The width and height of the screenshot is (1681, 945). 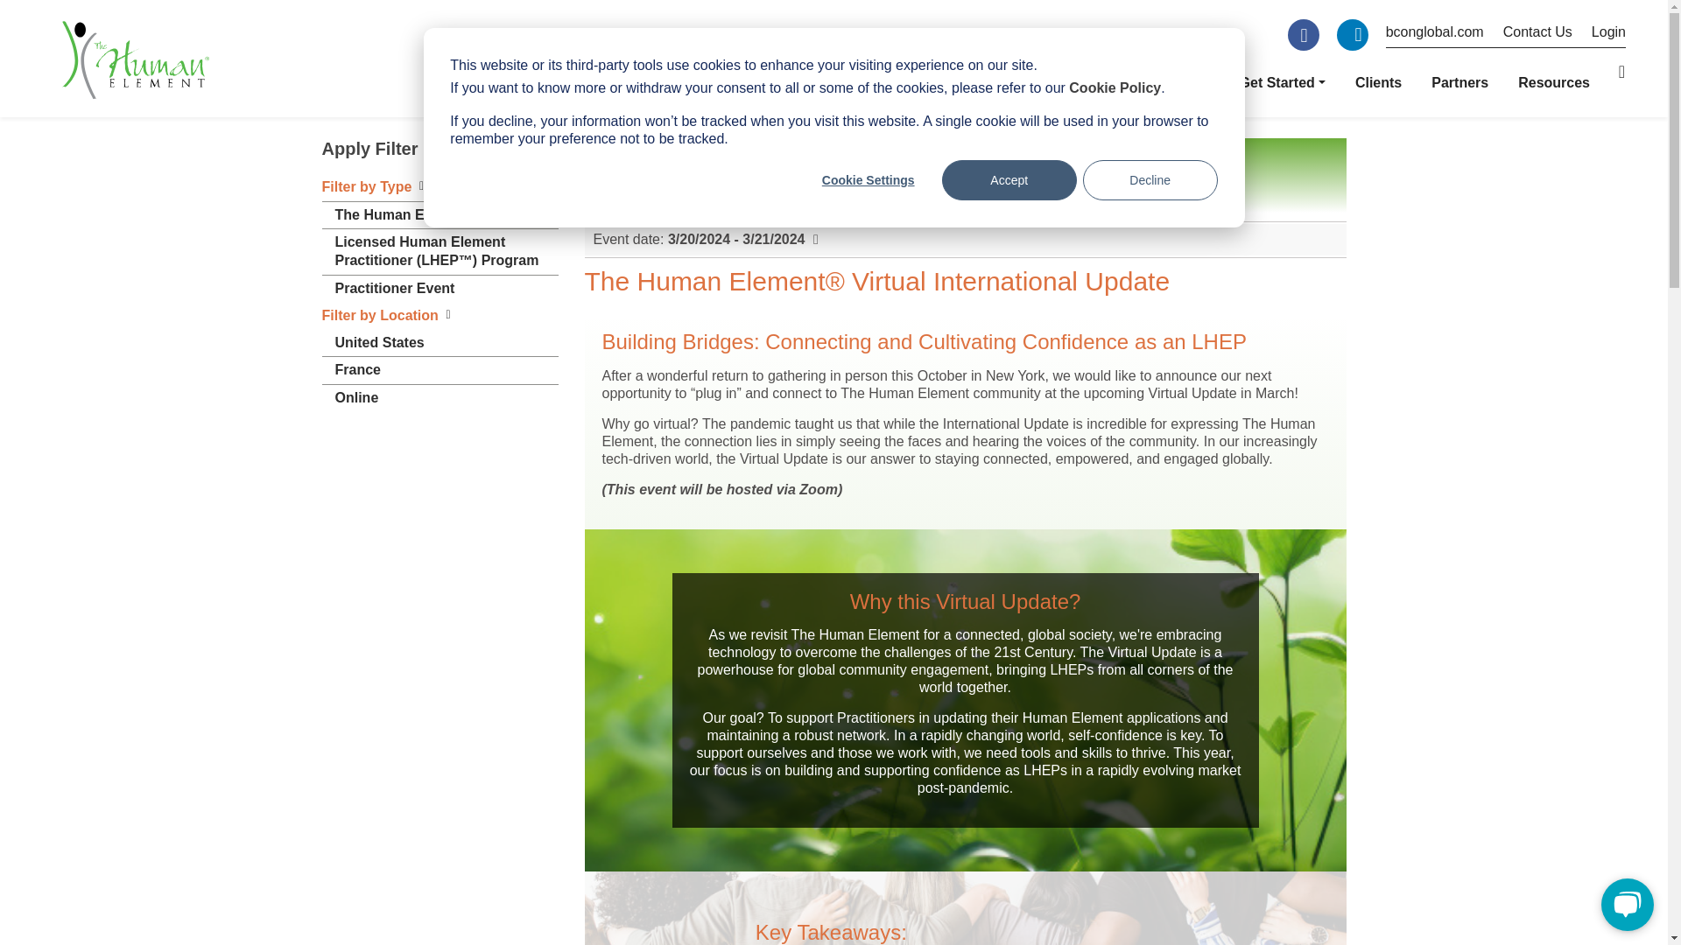 I want to click on Organizational Solutions, so click(x=944, y=82).